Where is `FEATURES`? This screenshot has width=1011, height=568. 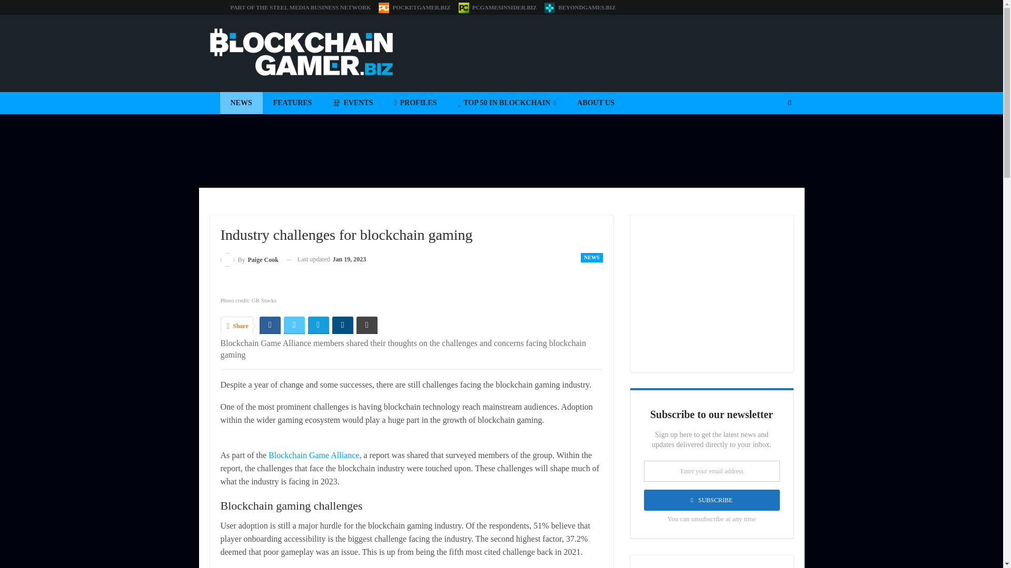
FEATURES is located at coordinates (293, 103).